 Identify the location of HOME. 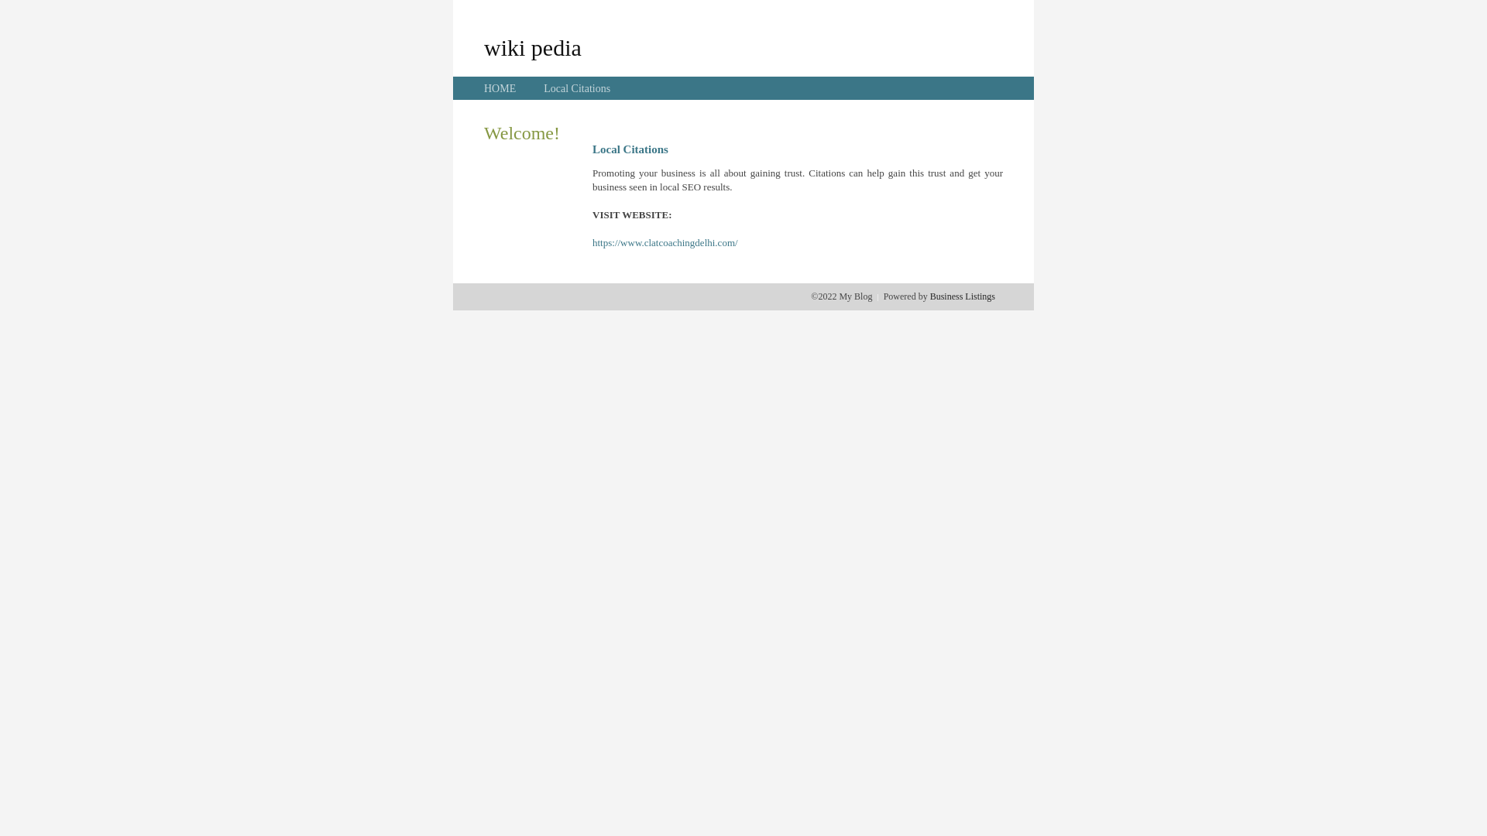
(500, 88).